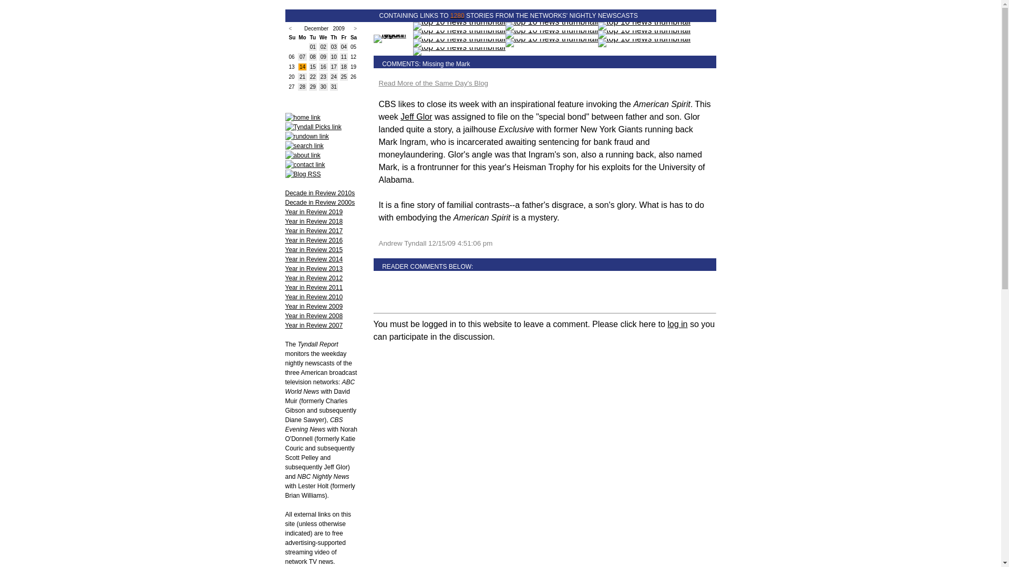  What do you see at coordinates (344, 77) in the screenshot?
I see `25` at bounding box center [344, 77].